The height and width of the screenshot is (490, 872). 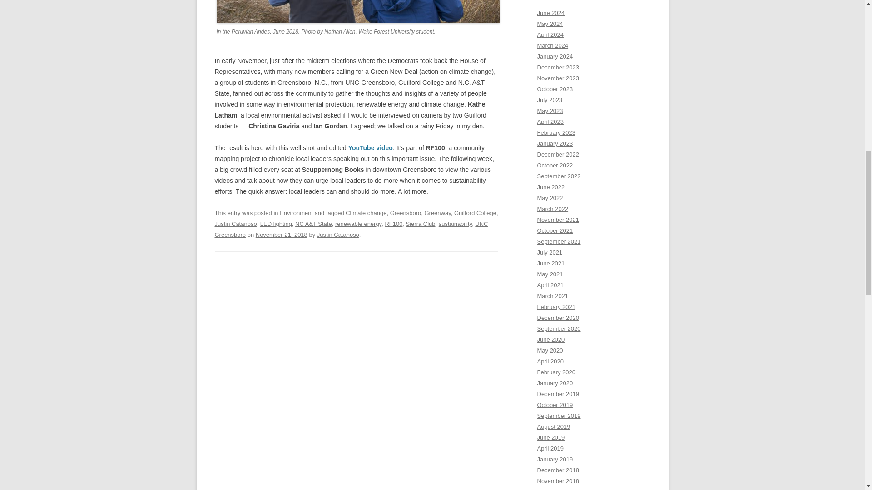 I want to click on renewable energy, so click(x=358, y=224).